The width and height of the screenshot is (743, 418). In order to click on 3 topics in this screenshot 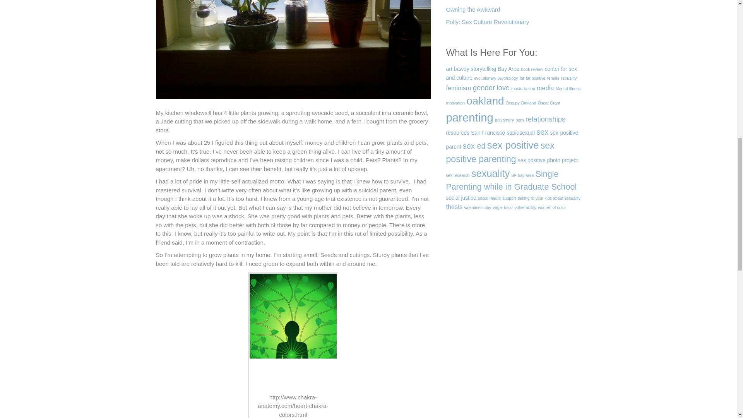, I will do `click(496, 78)`.